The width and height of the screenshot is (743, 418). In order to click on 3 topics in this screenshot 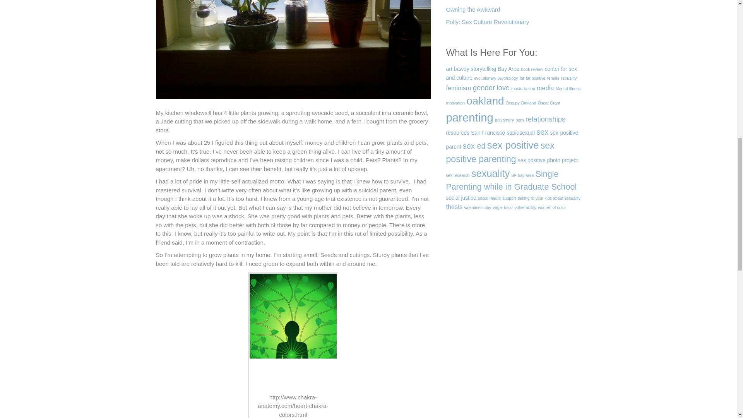, I will do `click(496, 78)`.